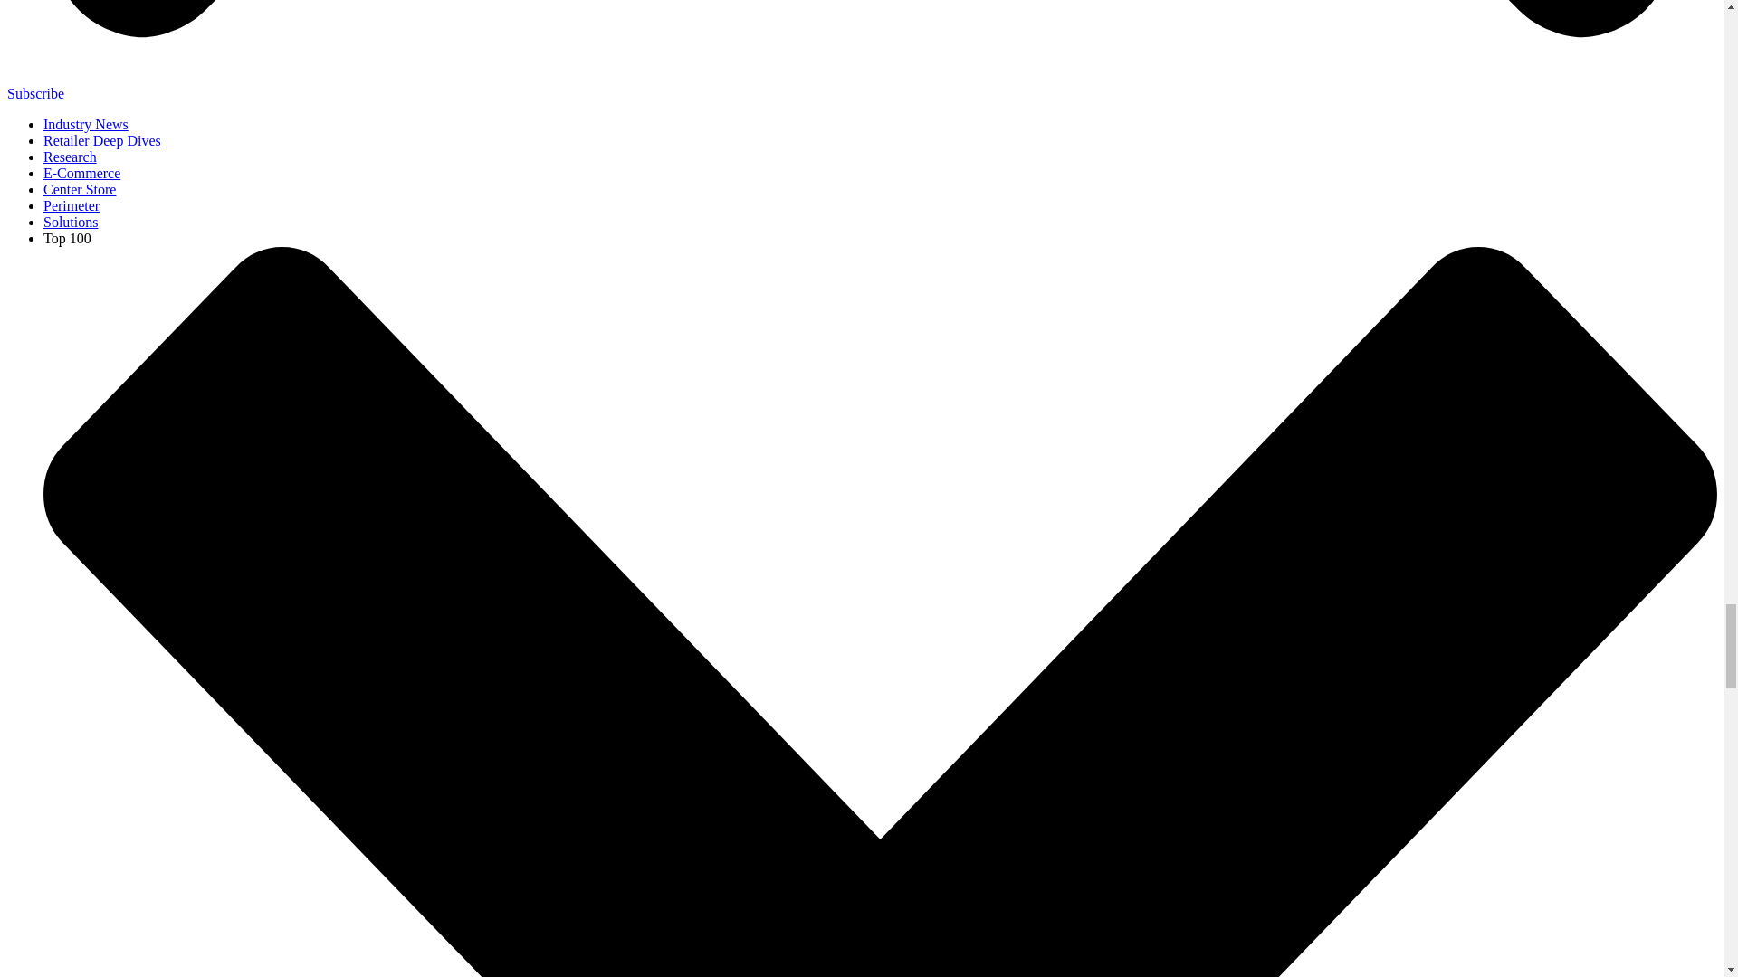  I want to click on Subscribe, so click(35, 94).